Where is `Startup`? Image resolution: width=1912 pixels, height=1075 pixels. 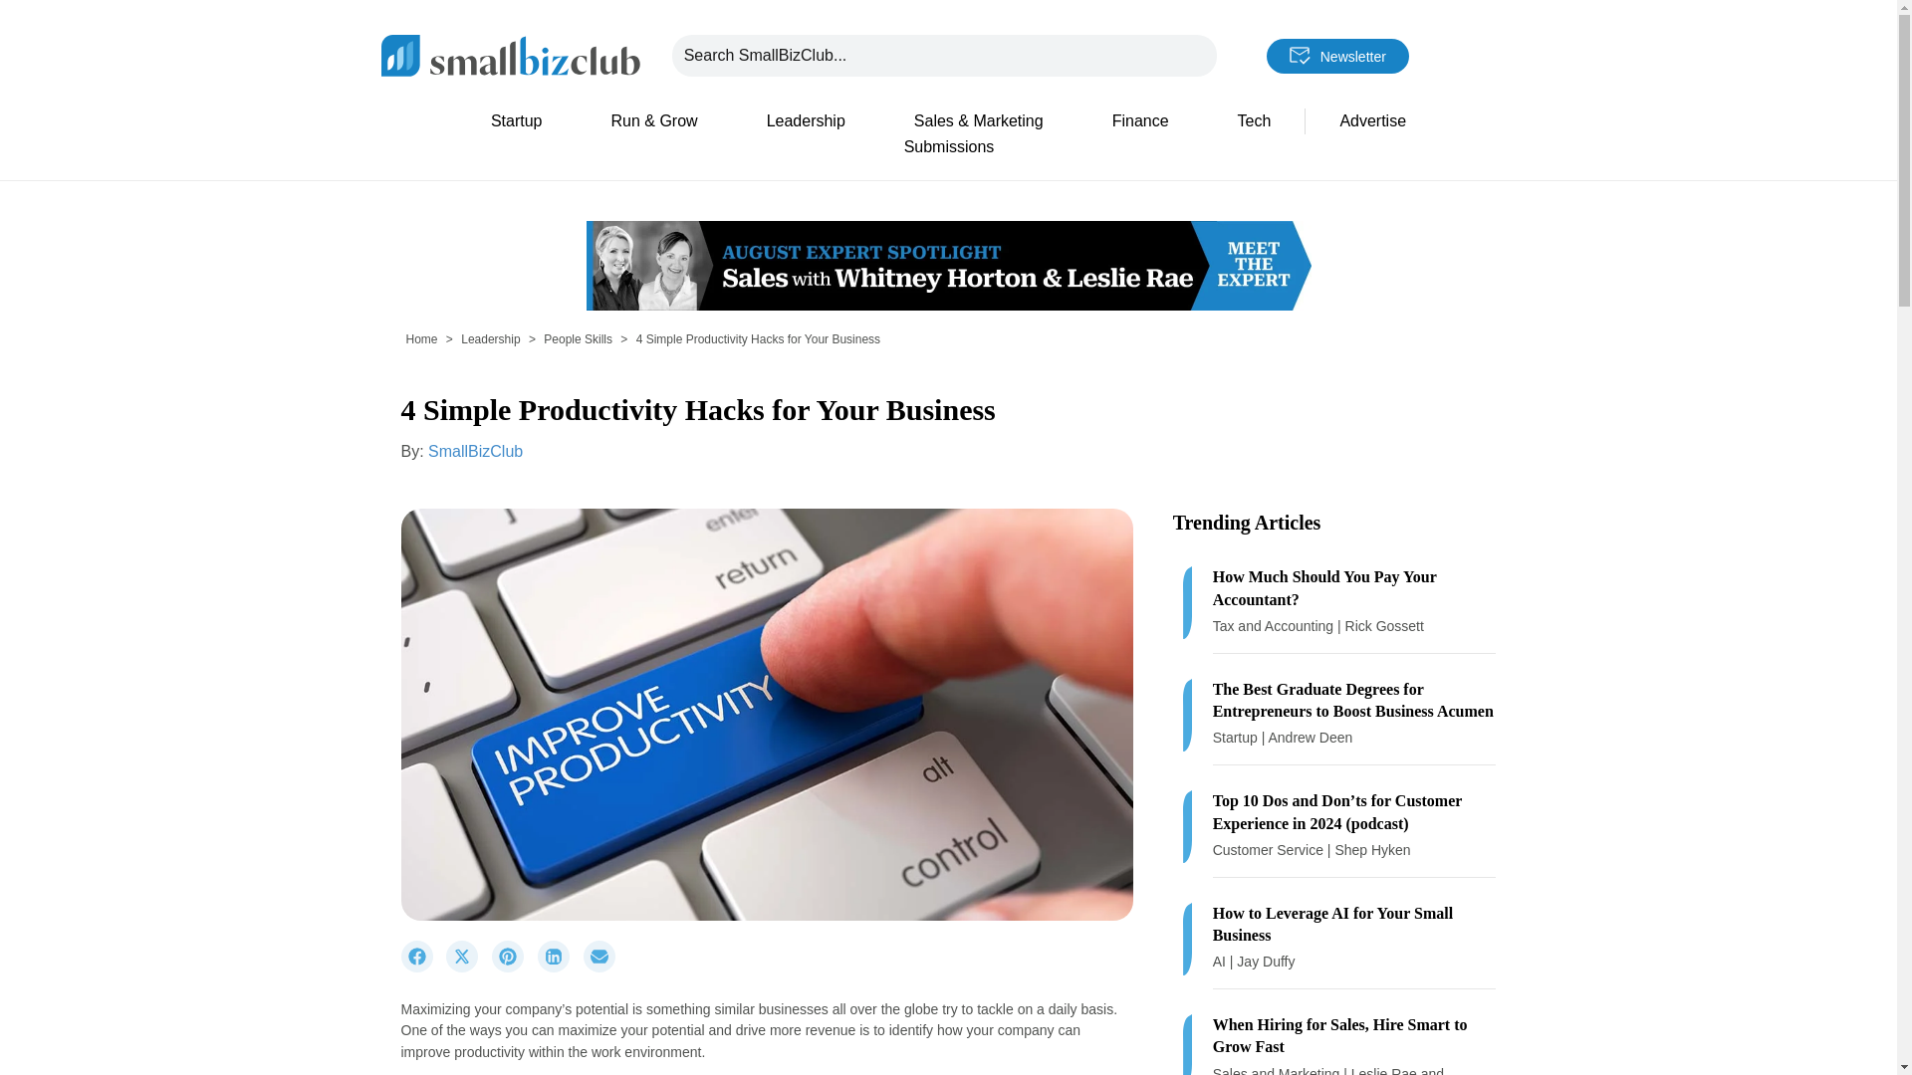
Startup is located at coordinates (516, 121).